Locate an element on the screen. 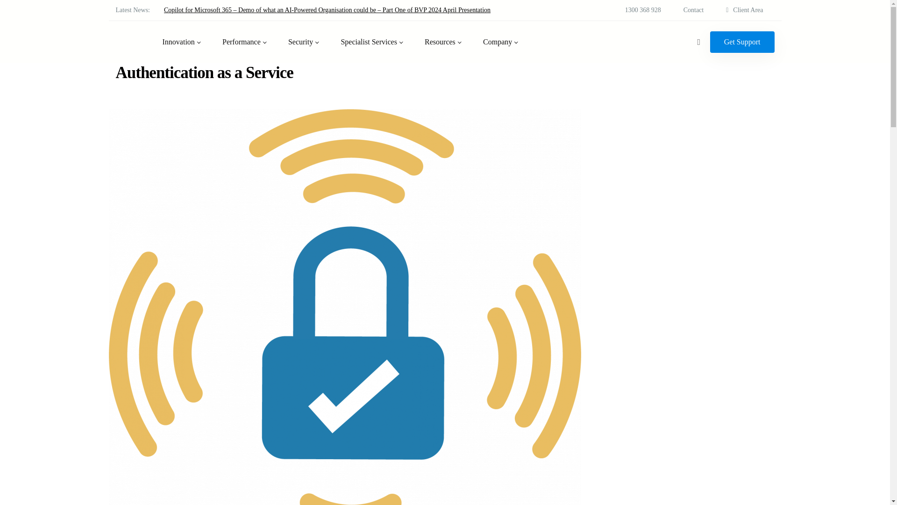 This screenshot has width=897, height=505. 1300 368 928 is located at coordinates (643, 10).